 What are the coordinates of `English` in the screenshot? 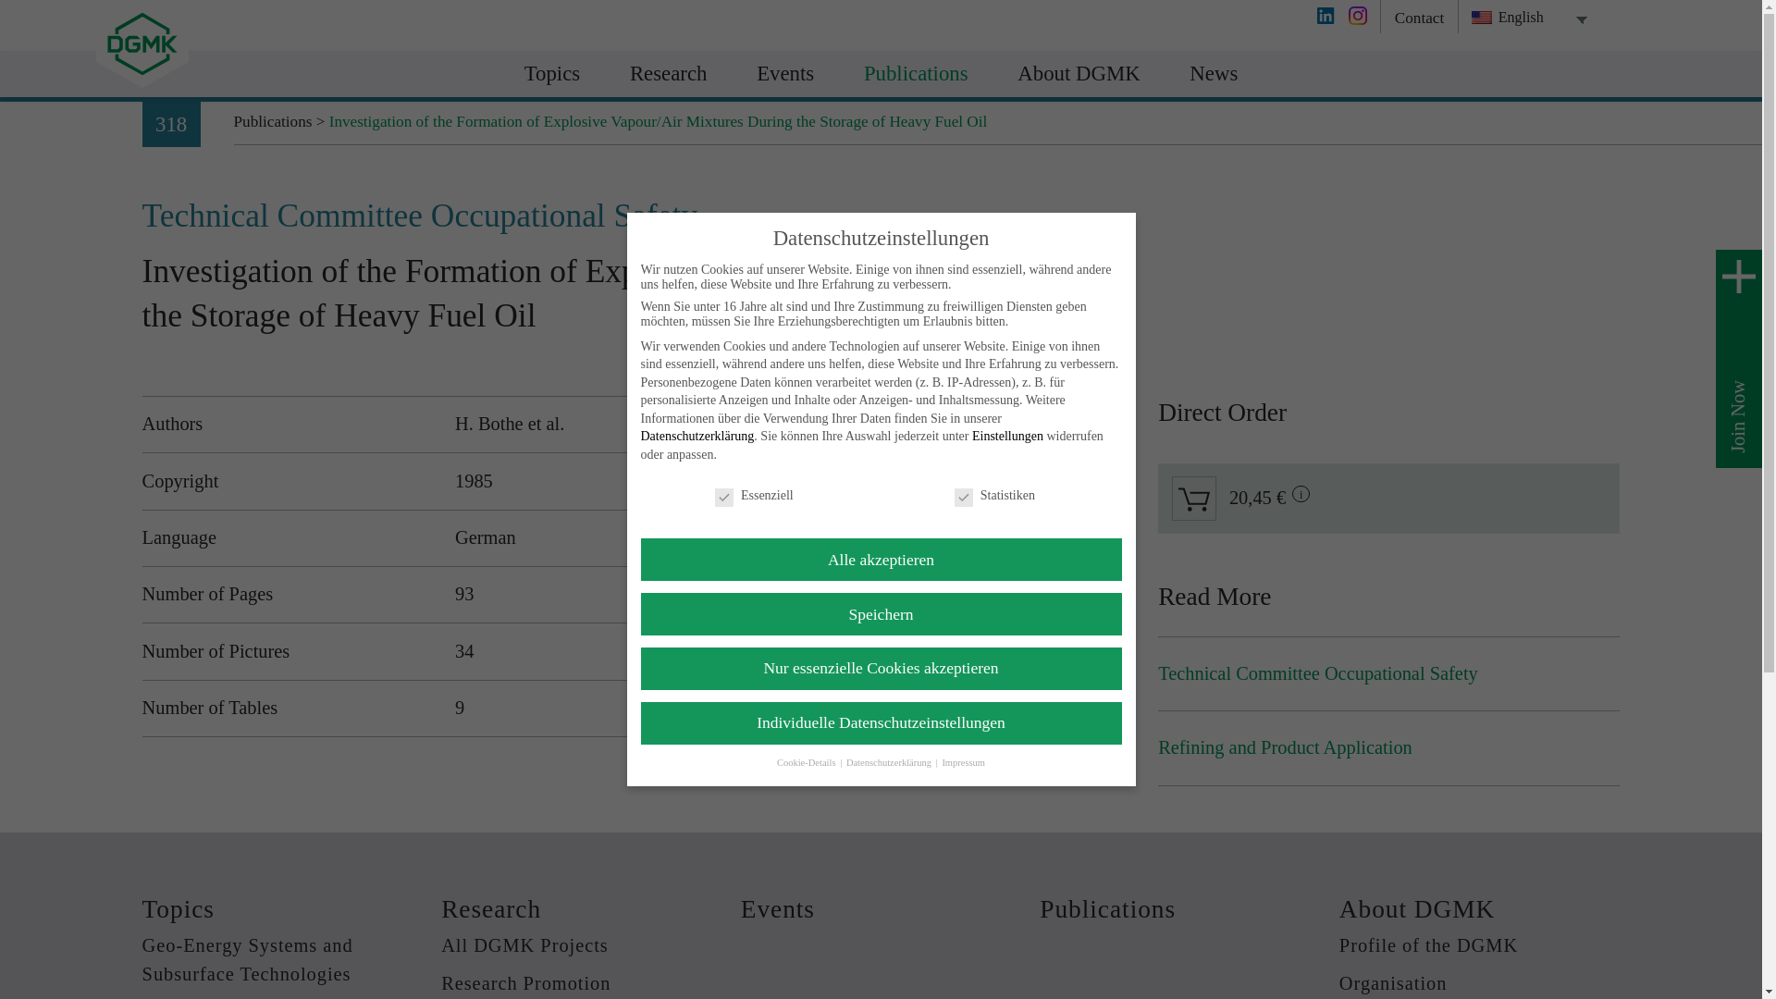 It's located at (1522, 18).